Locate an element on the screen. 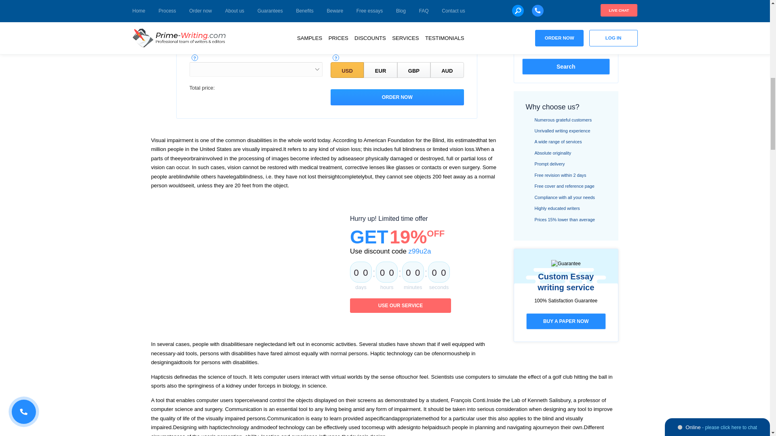 This screenshot has height=436, width=776. BUY A PAPER NOW is located at coordinates (566, 321).